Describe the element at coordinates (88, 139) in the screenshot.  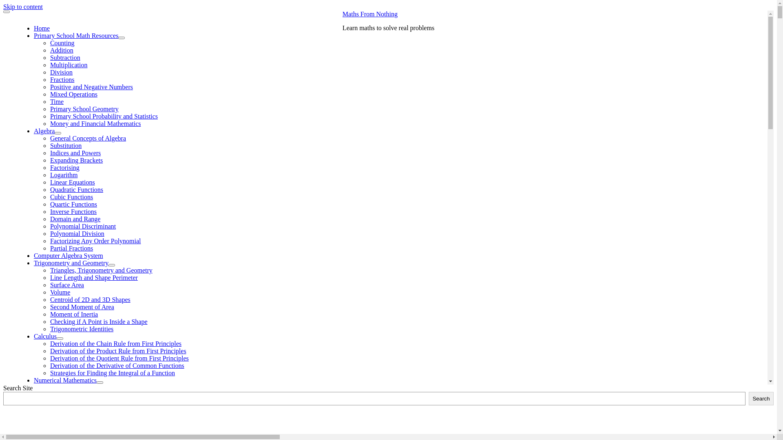
I see `General Concepts of Algebra` at that location.